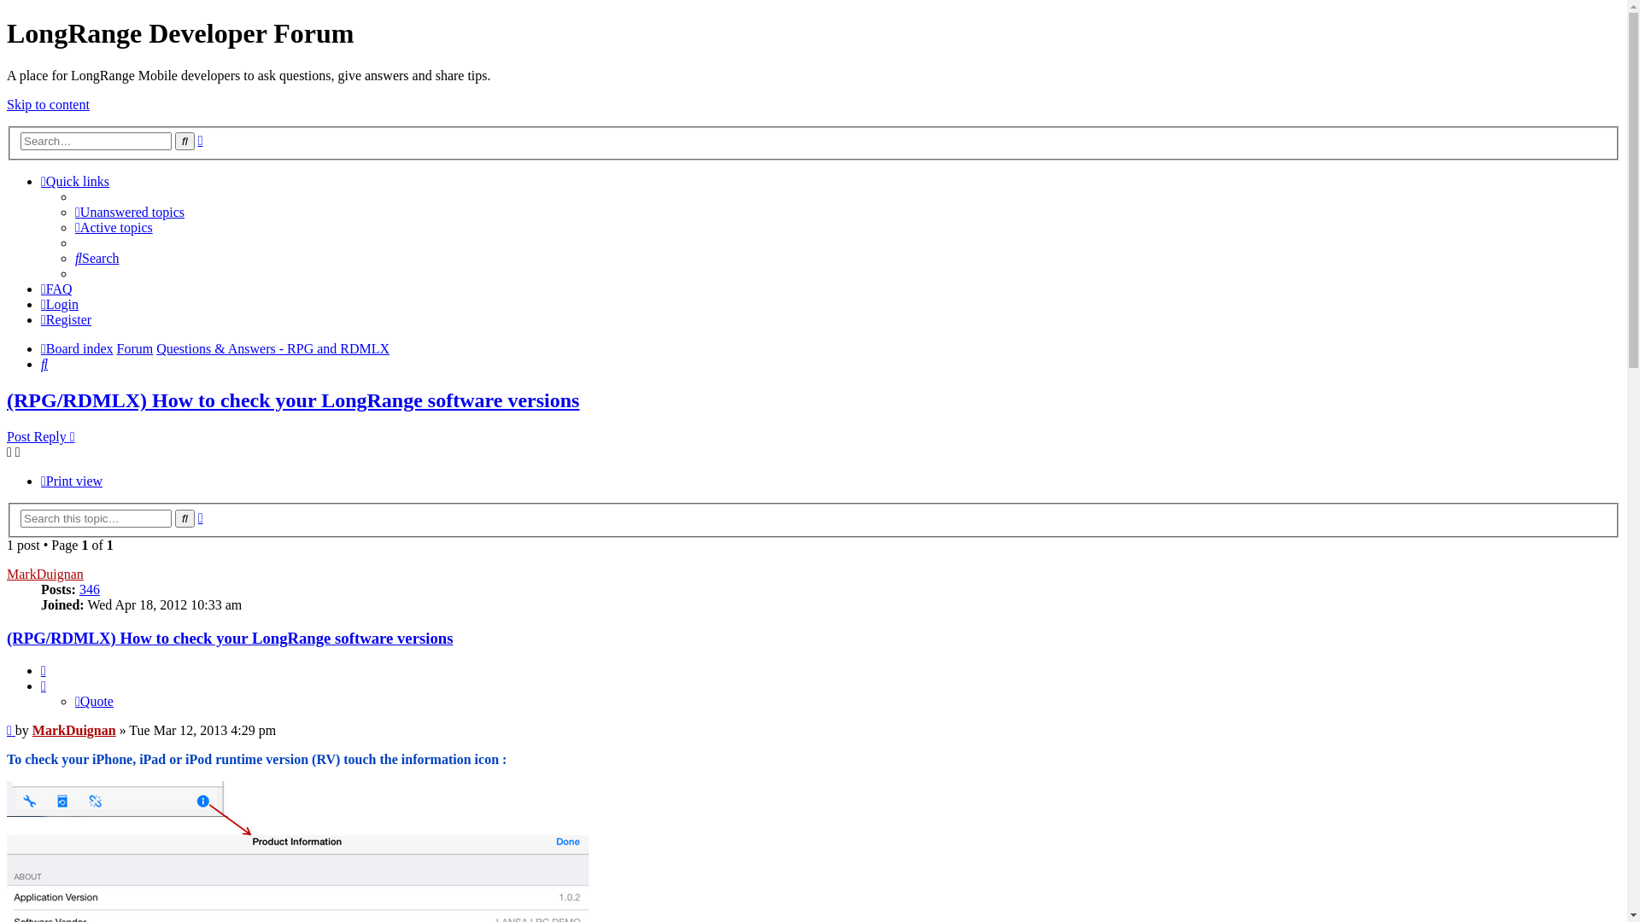 This screenshot has height=922, width=1640. What do you see at coordinates (44, 671) in the screenshot?
I see `Quote` at bounding box center [44, 671].